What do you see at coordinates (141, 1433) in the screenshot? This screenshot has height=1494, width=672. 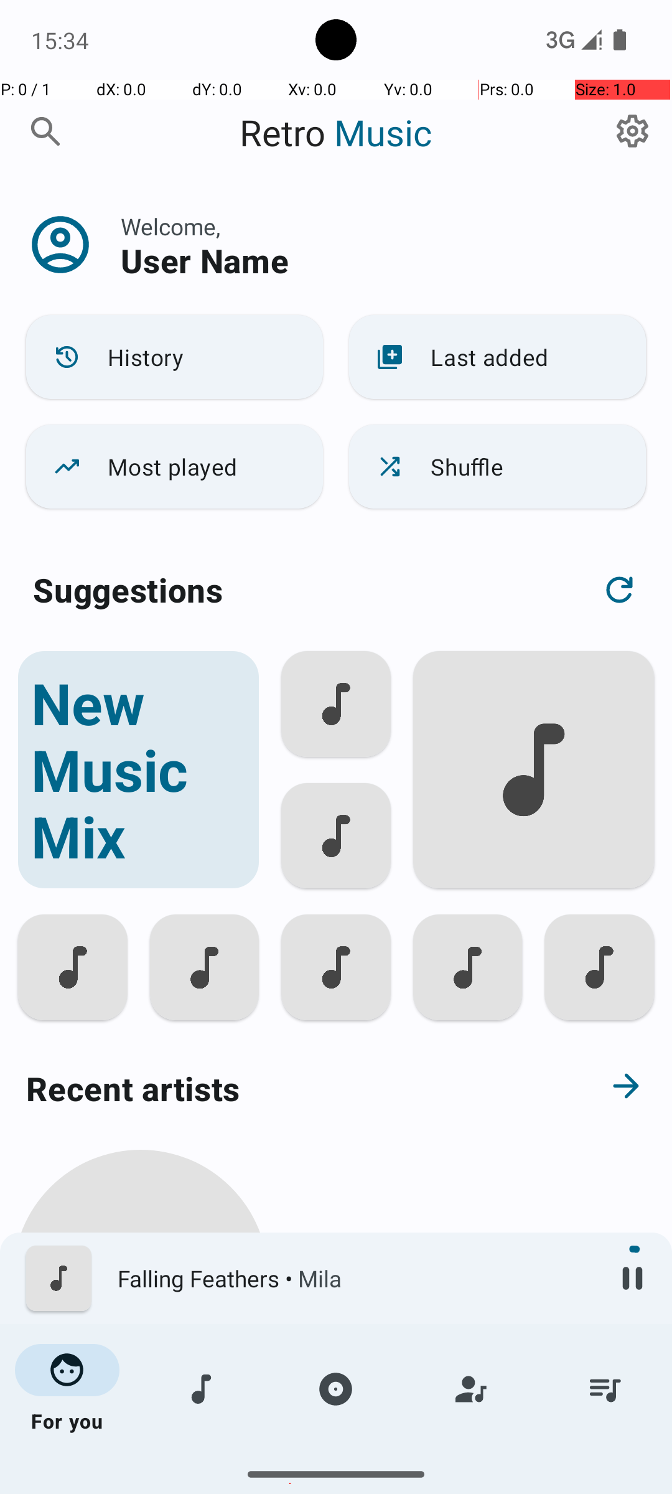 I see `Mohammad` at bounding box center [141, 1433].